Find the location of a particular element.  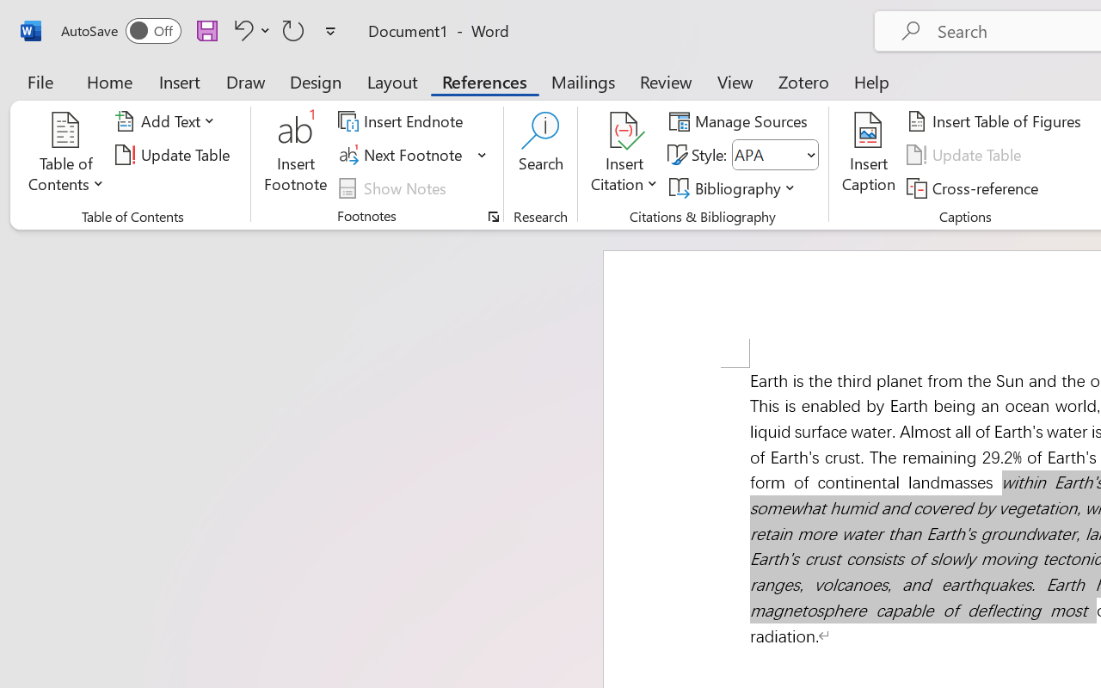

Manage Sources... is located at coordinates (741, 121).